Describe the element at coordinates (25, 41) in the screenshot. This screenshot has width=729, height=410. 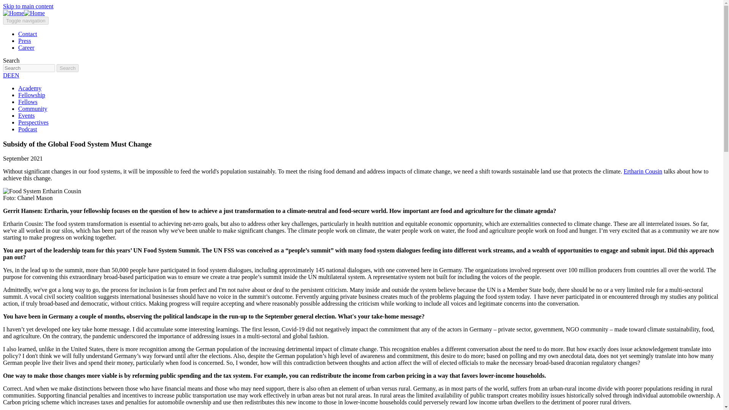
I see `Press` at that location.